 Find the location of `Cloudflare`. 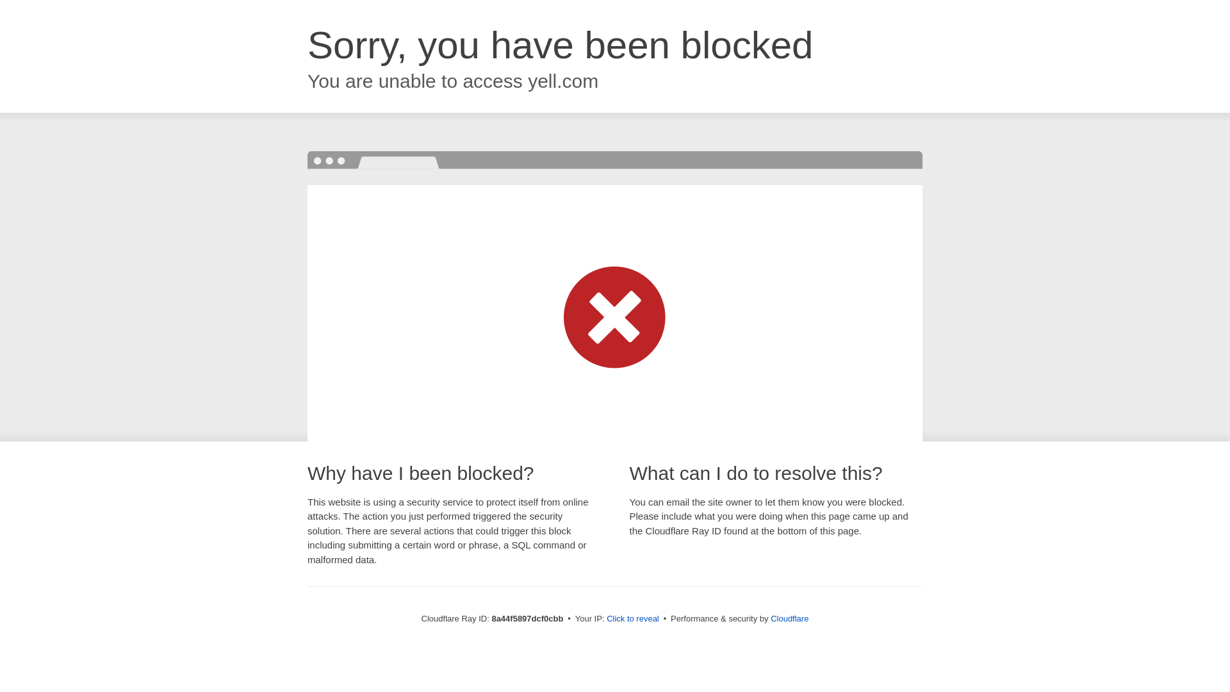

Cloudflare is located at coordinates (789, 618).